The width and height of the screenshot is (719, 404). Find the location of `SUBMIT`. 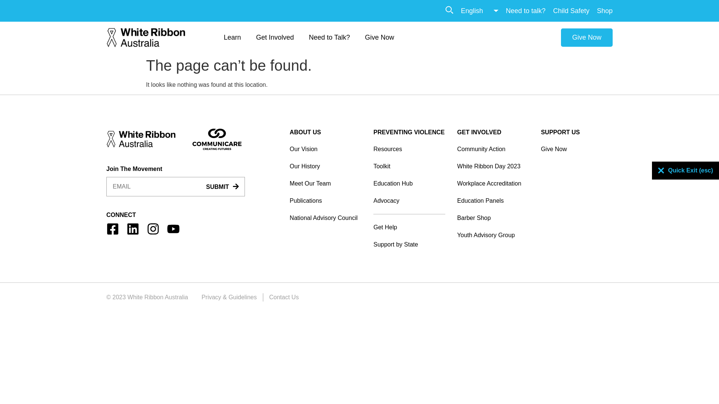

SUBMIT is located at coordinates (222, 187).